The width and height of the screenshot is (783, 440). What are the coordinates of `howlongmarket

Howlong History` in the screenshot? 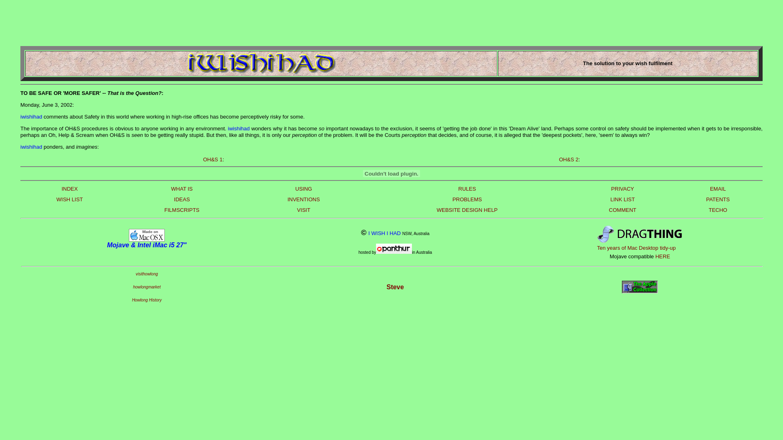 It's located at (147, 293).